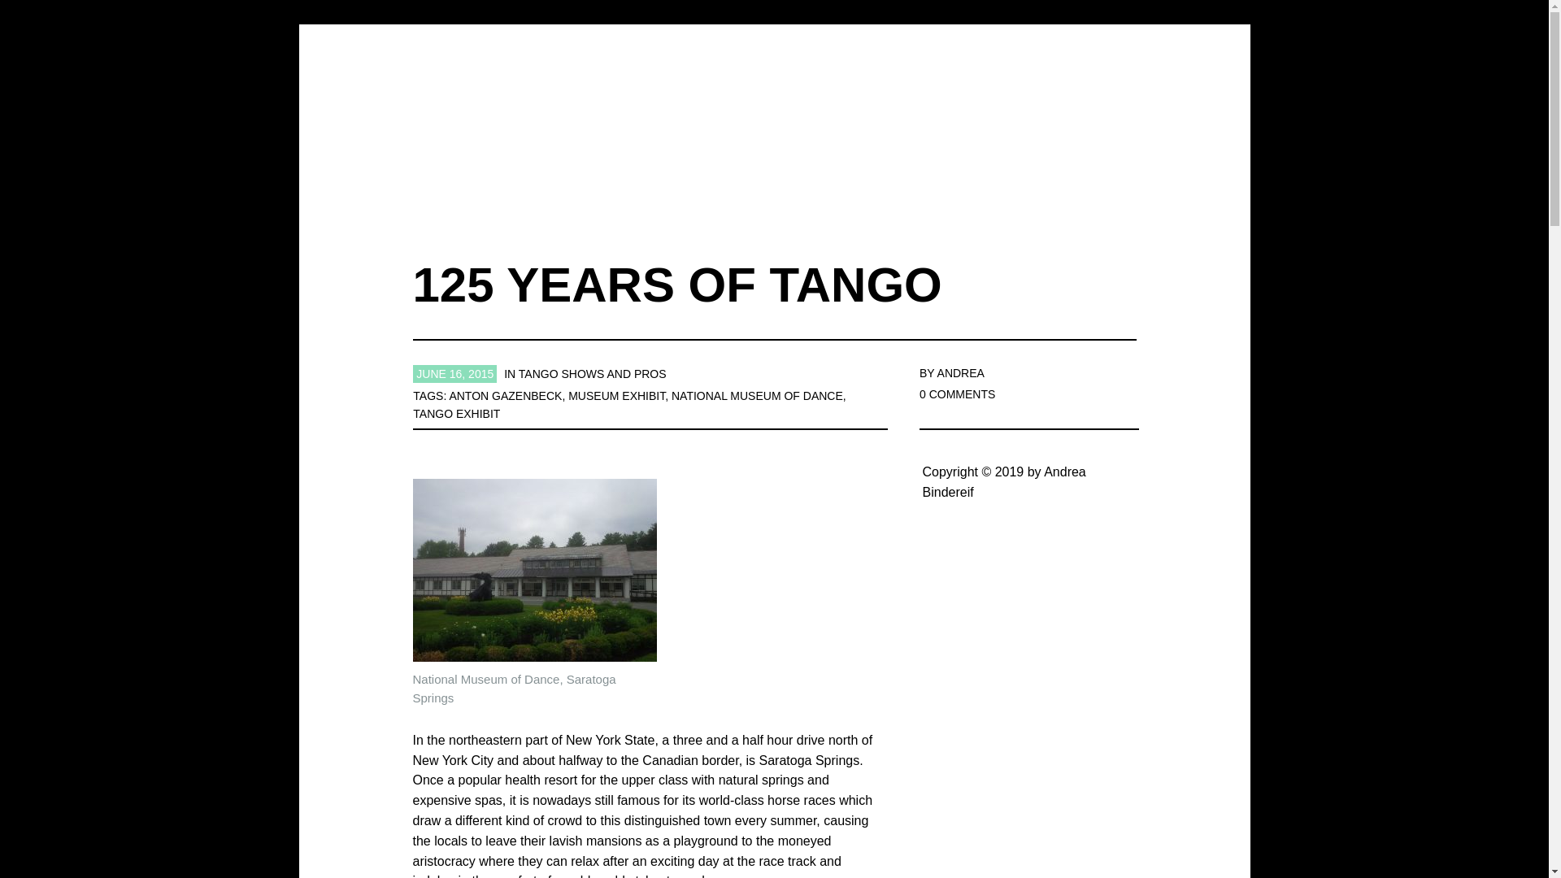 The width and height of the screenshot is (1561, 878). I want to click on About, so click(592, 161).